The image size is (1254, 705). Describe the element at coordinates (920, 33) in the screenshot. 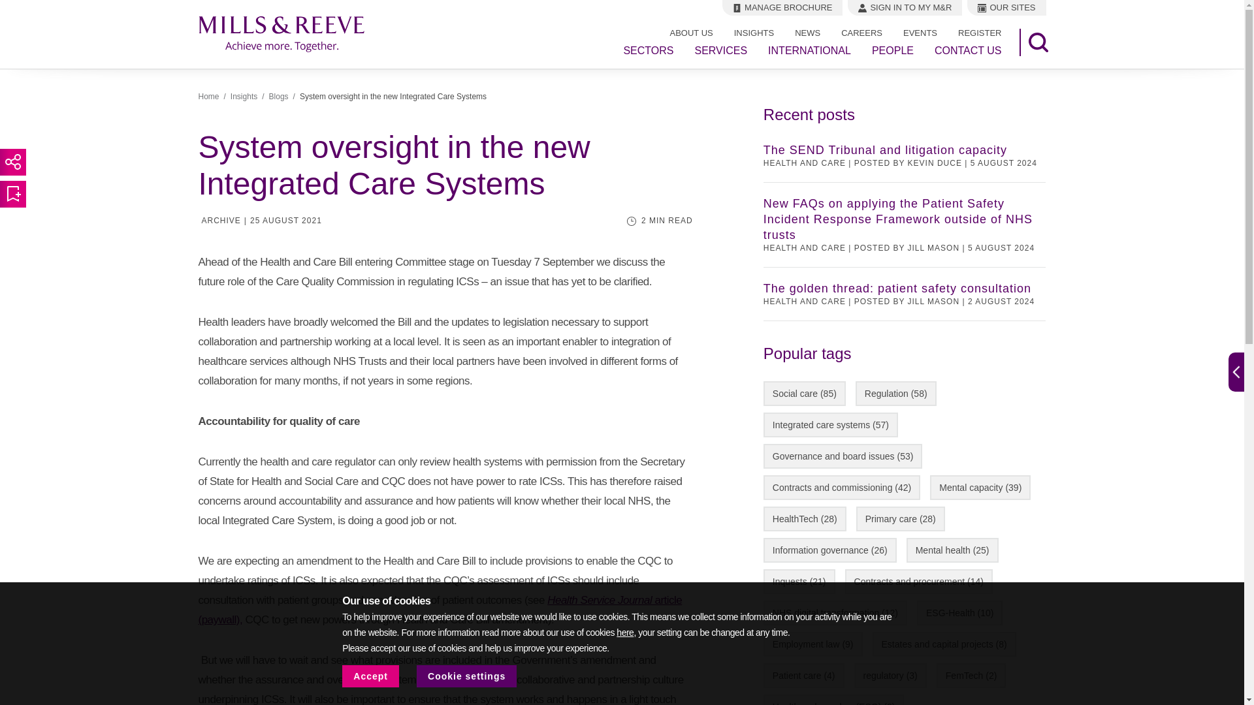

I see `EVENTS` at that location.